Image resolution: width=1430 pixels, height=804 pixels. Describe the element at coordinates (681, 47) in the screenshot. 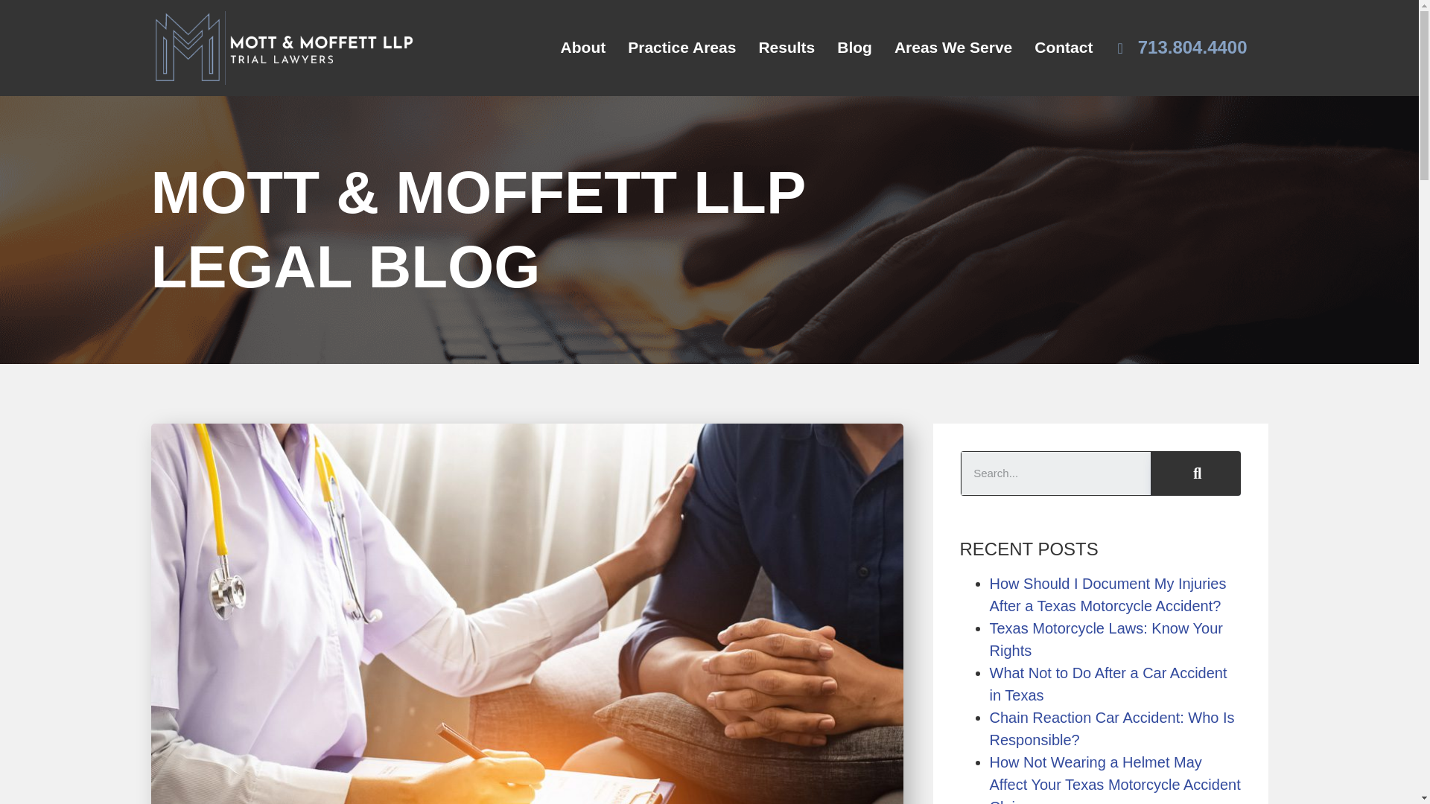

I see `Practice Areas` at that location.